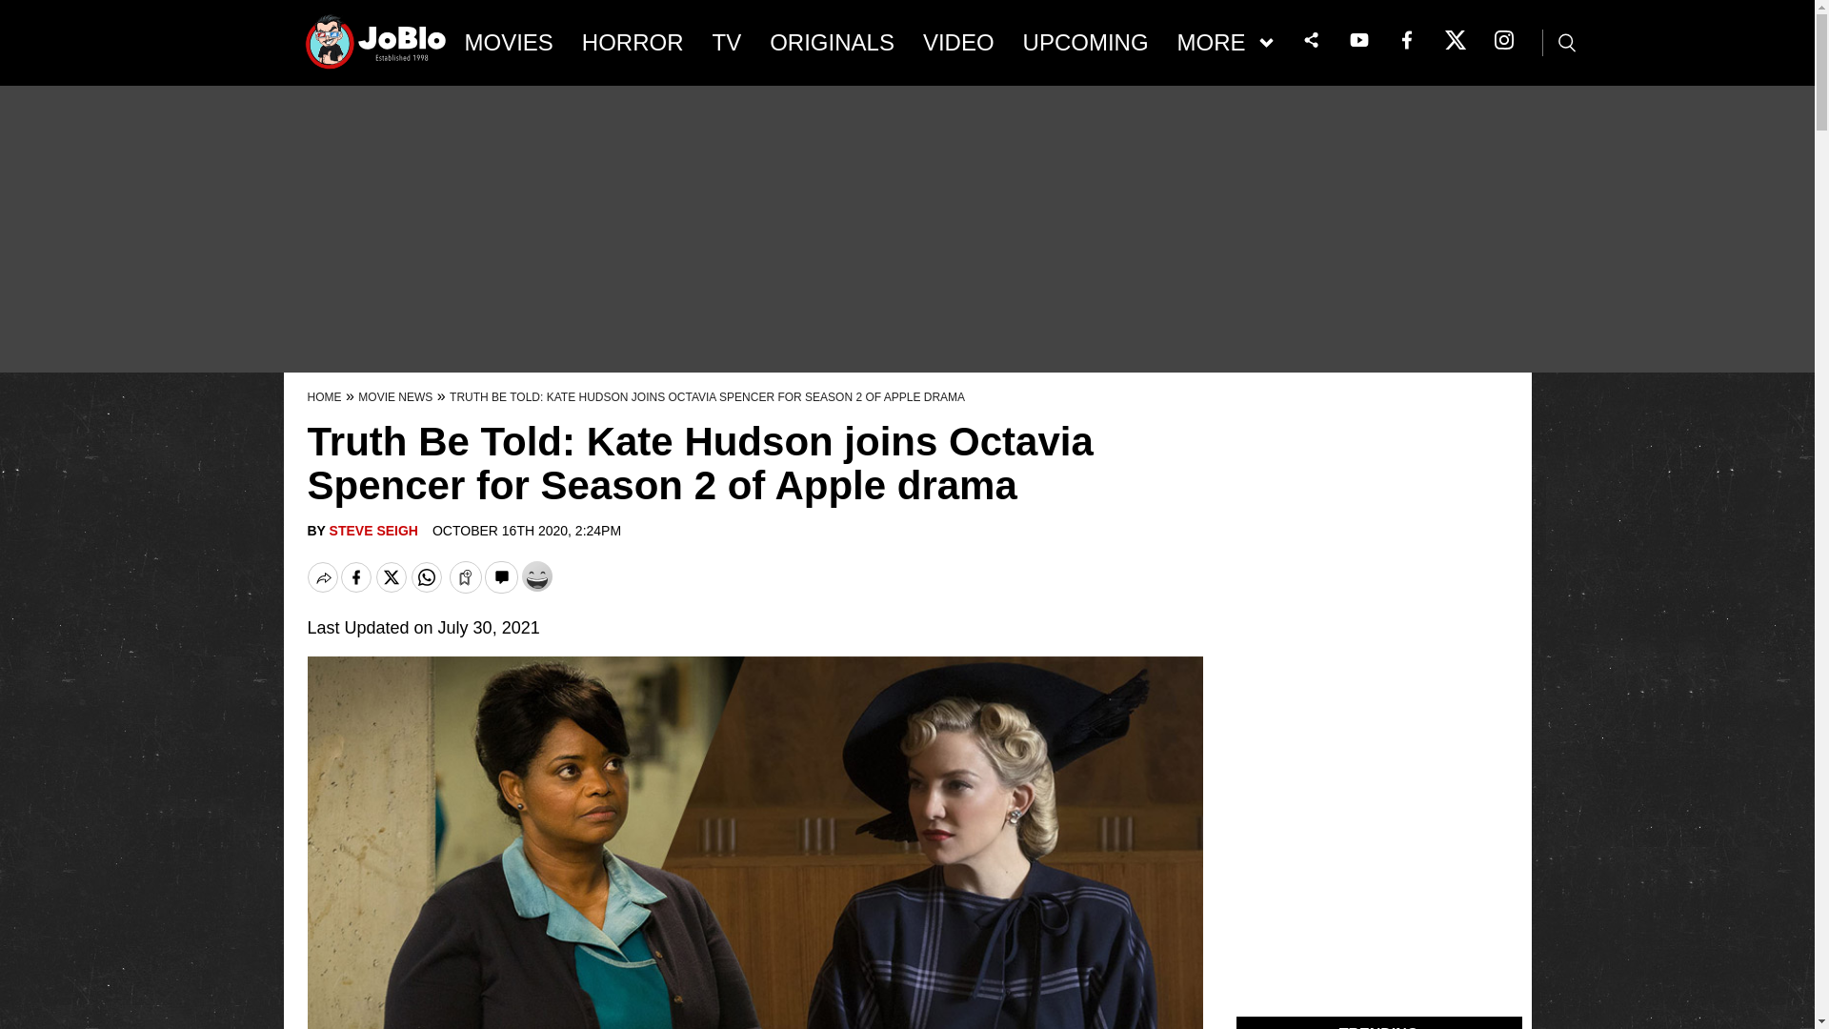  What do you see at coordinates (1225, 43) in the screenshot?
I see `MORE` at bounding box center [1225, 43].